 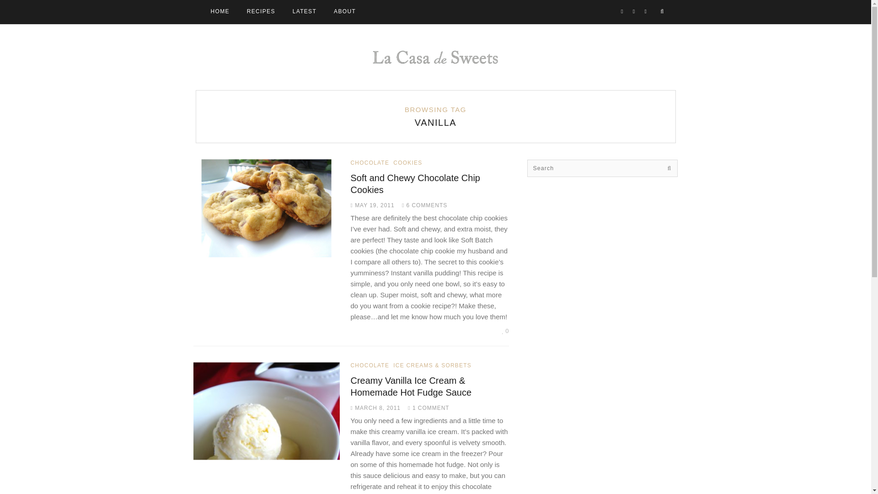 What do you see at coordinates (305, 12) in the screenshot?
I see `LATEST` at bounding box center [305, 12].